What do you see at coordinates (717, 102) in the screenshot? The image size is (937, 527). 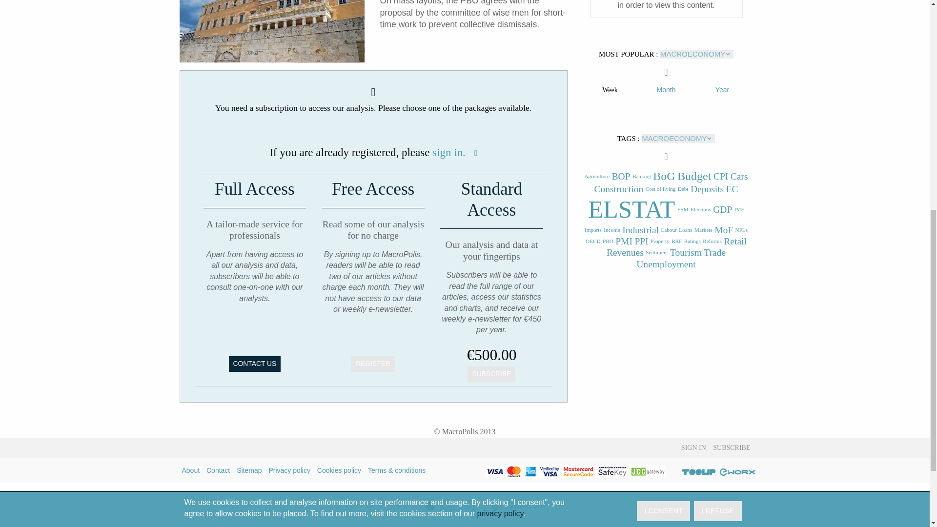 I see `I refuse` at bounding box center [717, 102].